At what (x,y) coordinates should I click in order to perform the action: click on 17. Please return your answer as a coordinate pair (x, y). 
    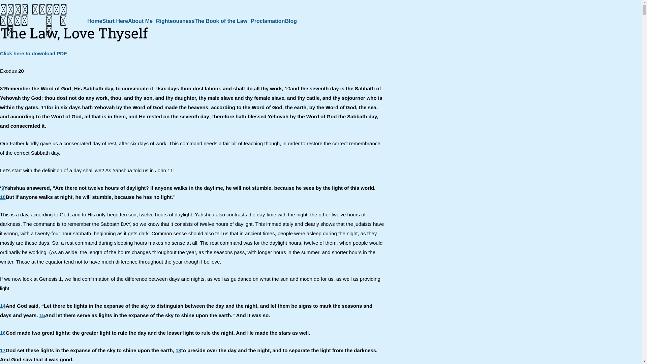
    Looking at the image, I should click on (3, 351).